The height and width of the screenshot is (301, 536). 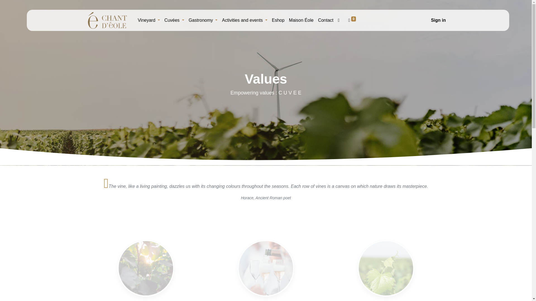 What do you see at coordinates (326, 20) in the screenshot?
I see `Contact` at bounding box center [326, 20].